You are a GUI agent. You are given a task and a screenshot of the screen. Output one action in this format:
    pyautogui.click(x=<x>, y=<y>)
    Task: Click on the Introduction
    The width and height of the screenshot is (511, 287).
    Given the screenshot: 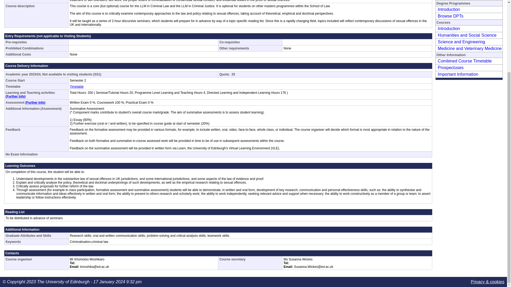 What is the action you would take?
    pyautogui.click(x=448, y=10)
    